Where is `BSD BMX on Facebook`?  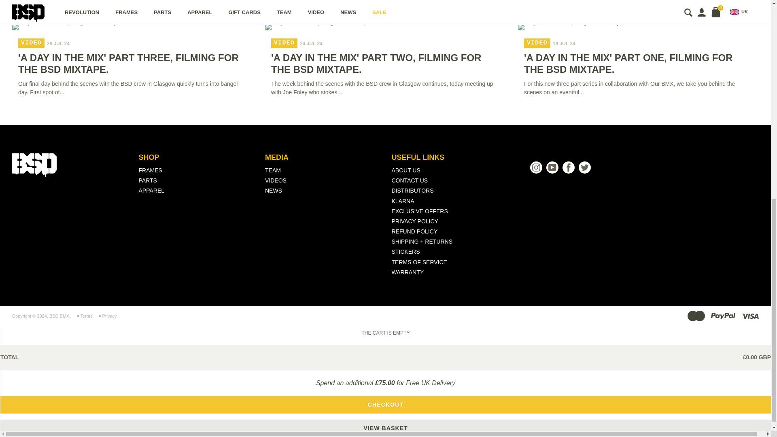
BSD BMX on Facebook is located at coordinates (569, 167).